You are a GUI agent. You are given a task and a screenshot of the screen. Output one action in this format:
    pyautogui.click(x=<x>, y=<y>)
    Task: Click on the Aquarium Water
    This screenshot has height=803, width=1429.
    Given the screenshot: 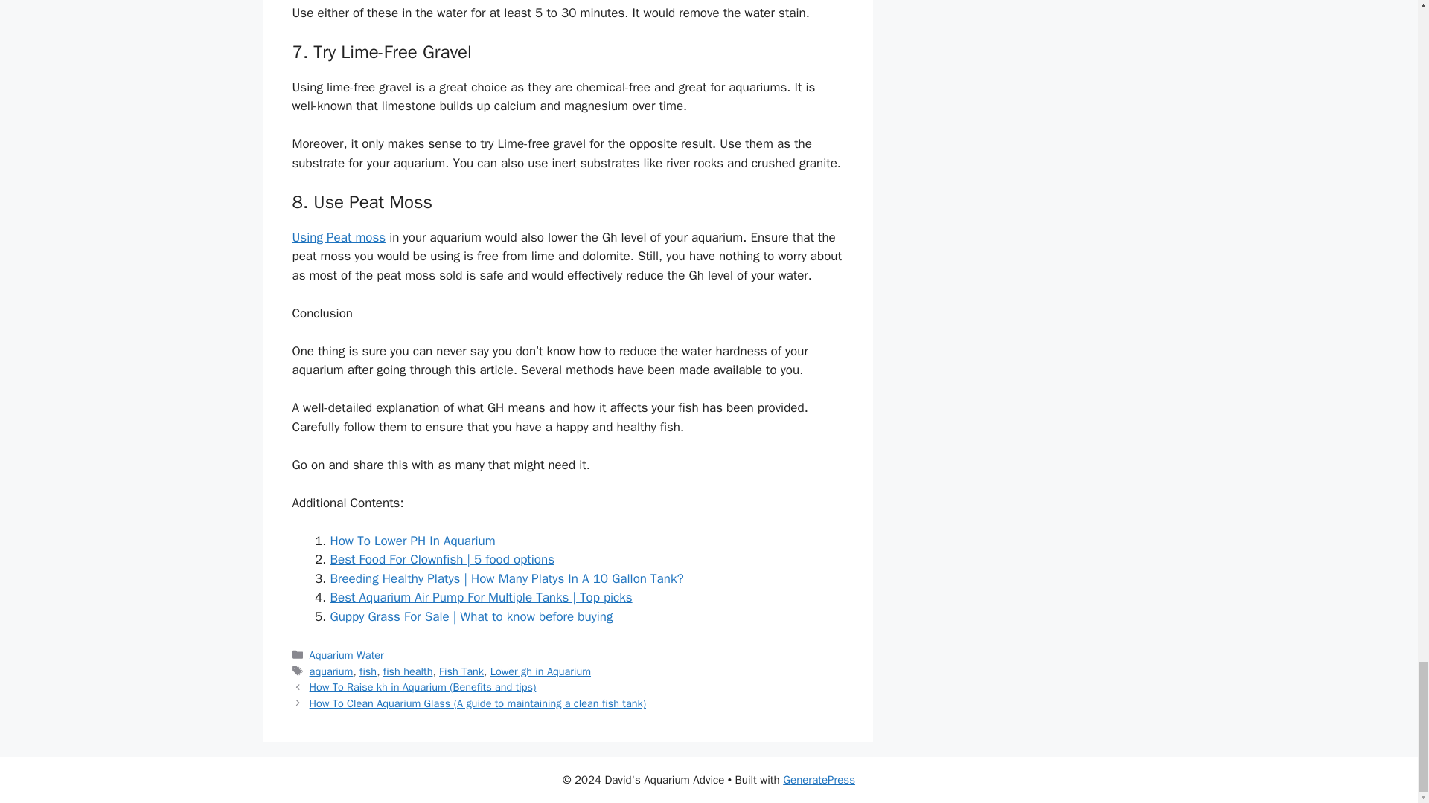 What is the action you would take?
    pyautogui.click(x=347, y=654)
    